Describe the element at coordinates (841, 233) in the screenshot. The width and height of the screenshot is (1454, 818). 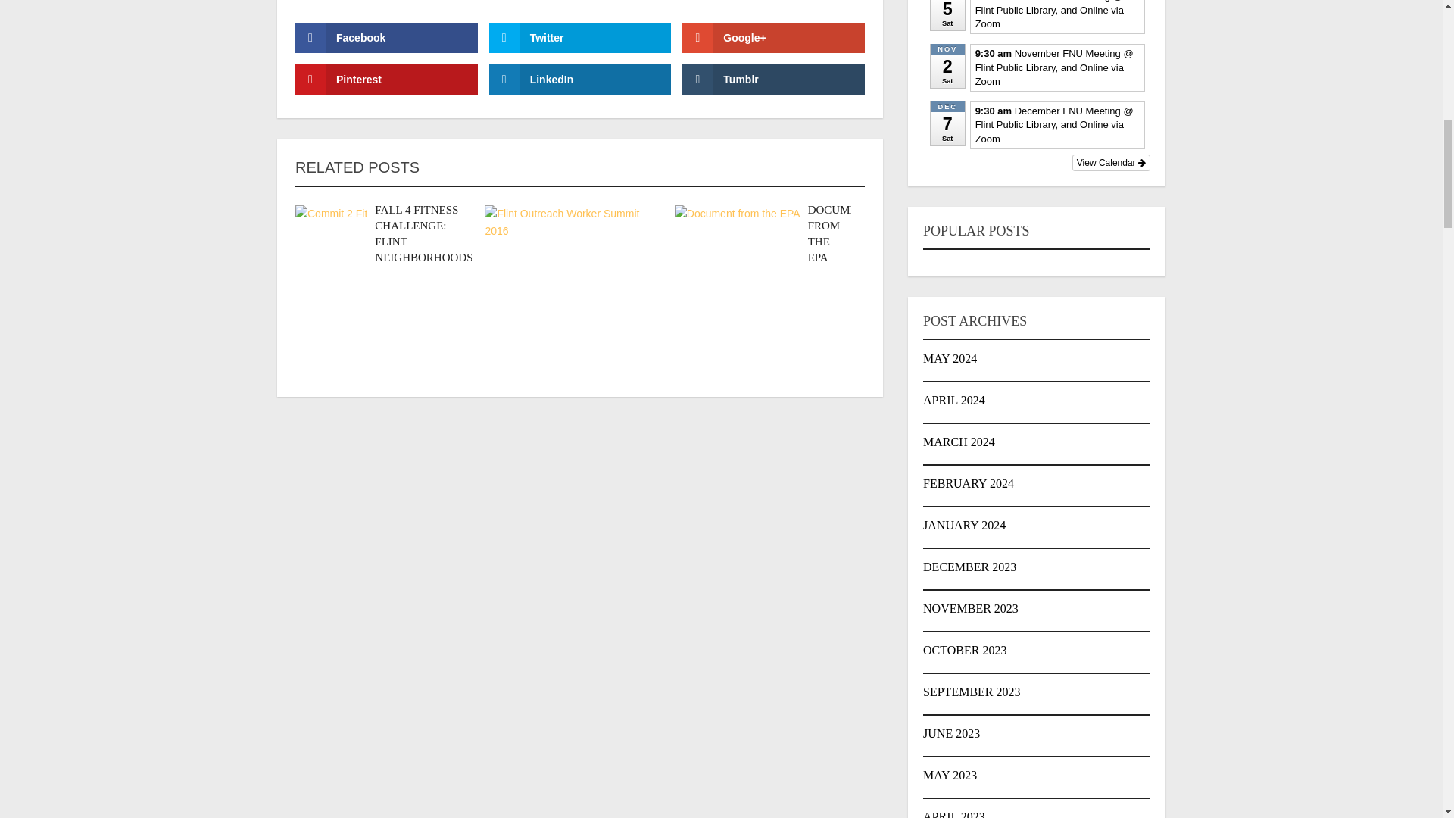
I see `Document from the EPA` at that location.